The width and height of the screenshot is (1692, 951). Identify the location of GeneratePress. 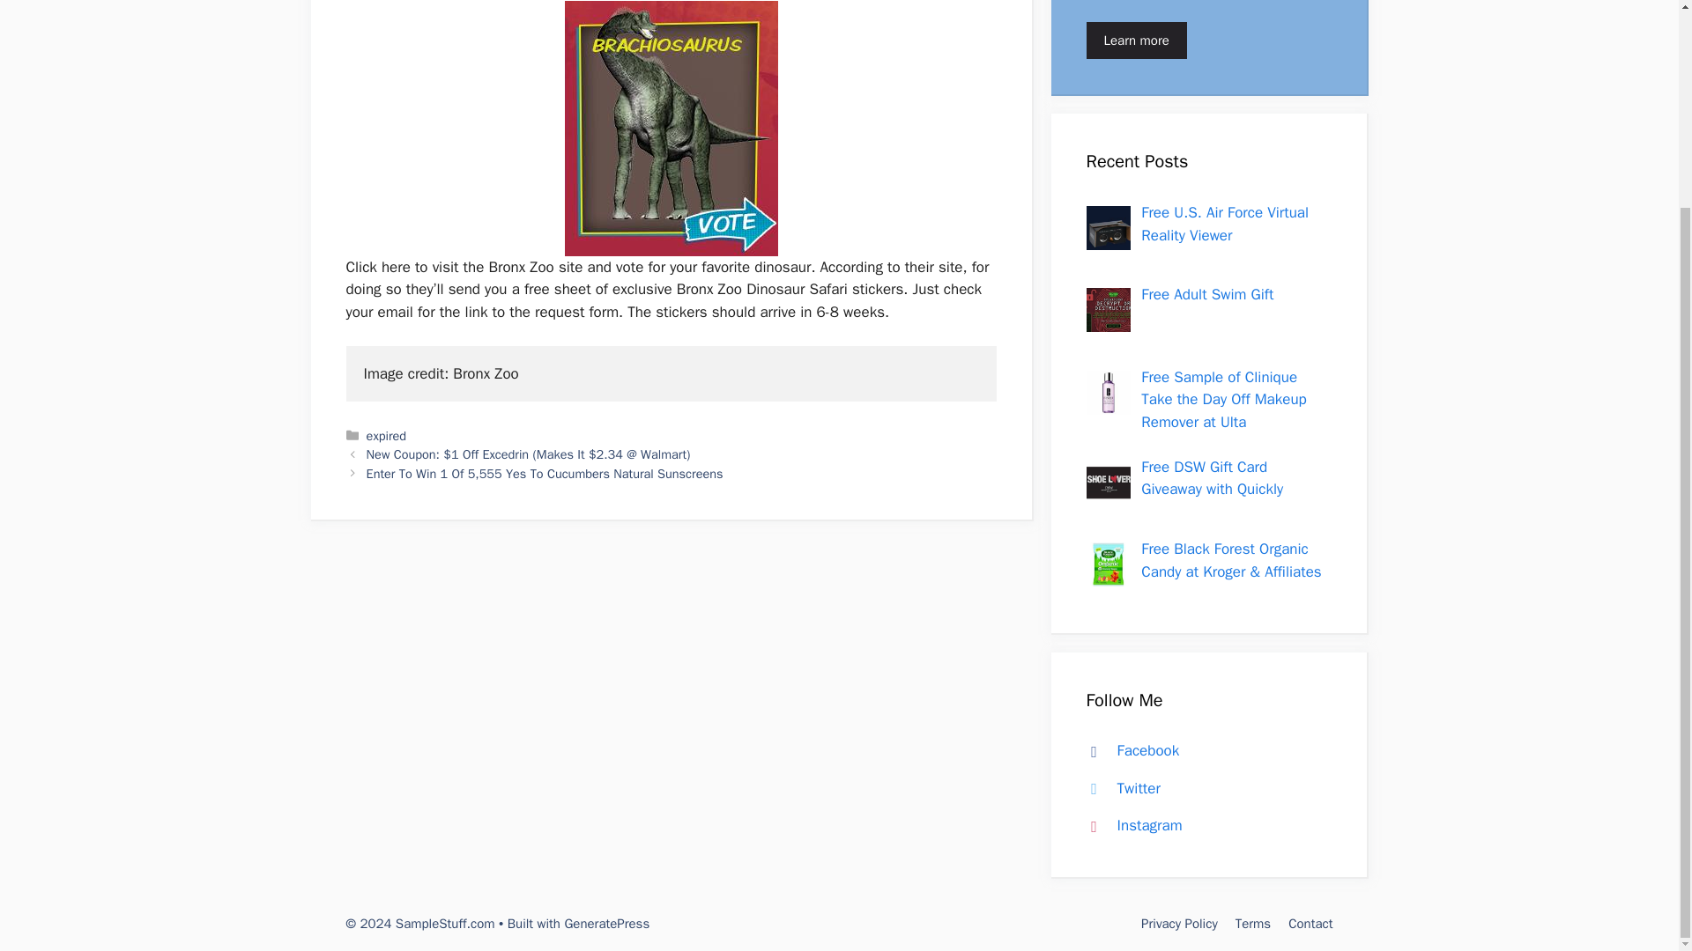
(606, 924).